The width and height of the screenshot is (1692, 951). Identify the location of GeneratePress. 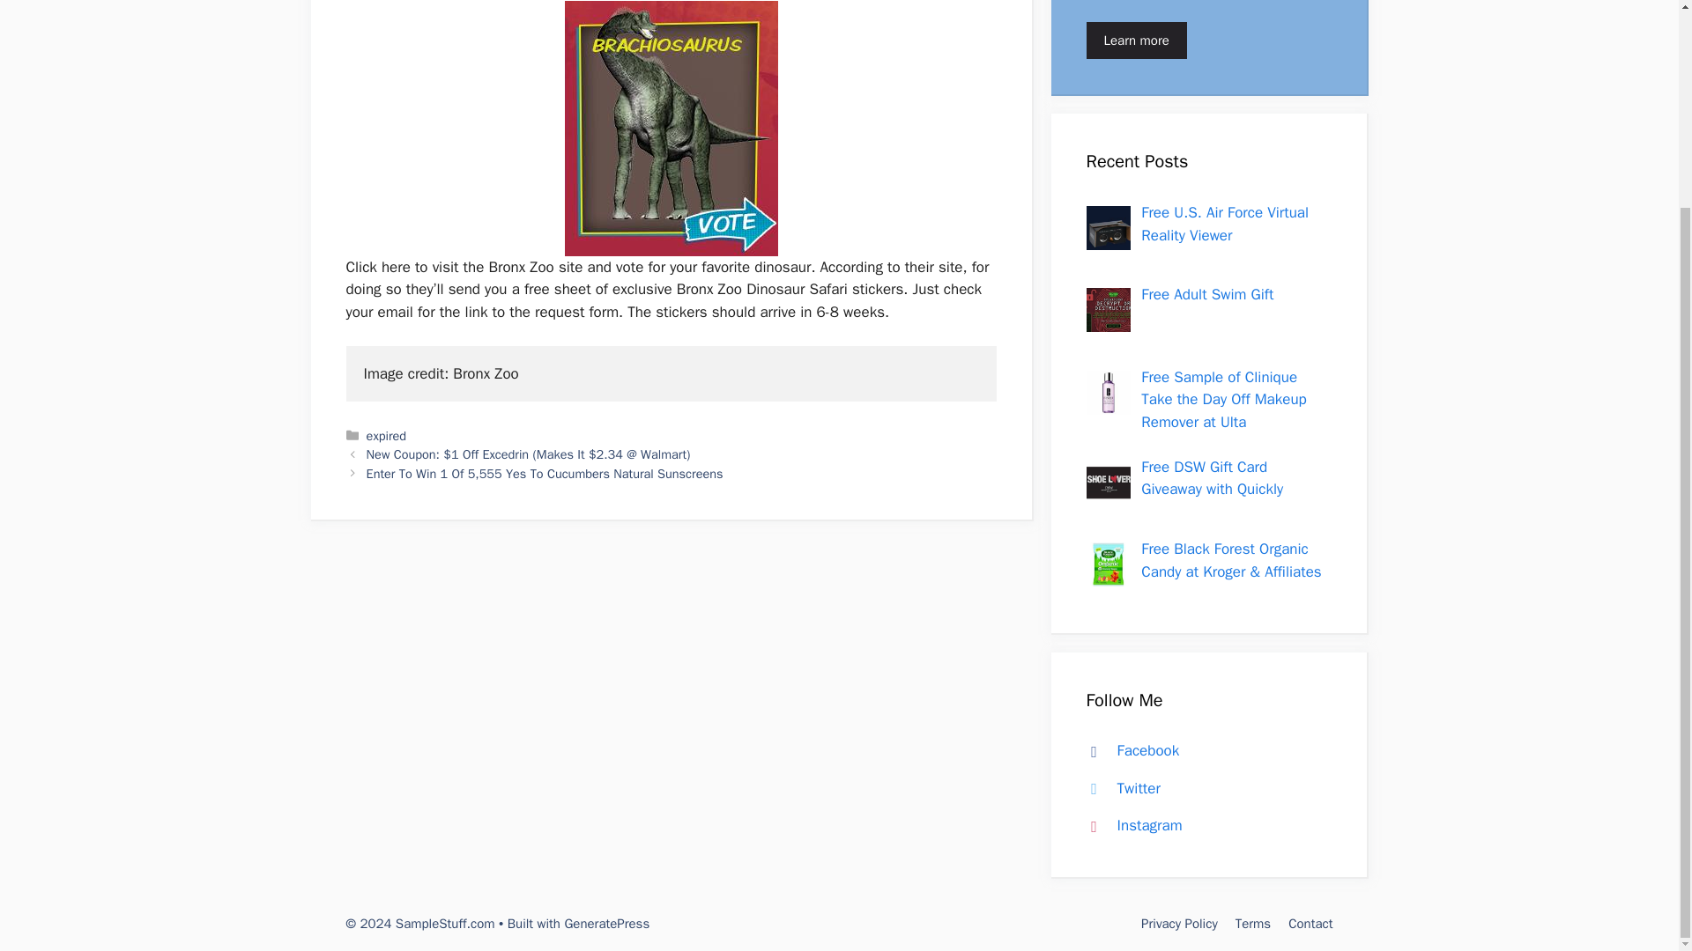
(606, 924).